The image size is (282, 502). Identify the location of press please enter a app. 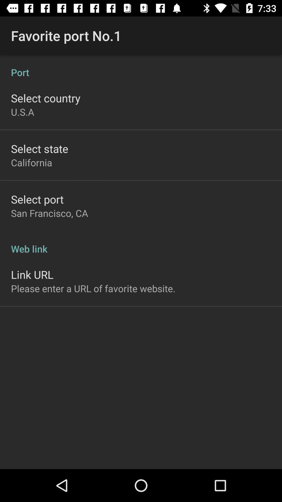
(93, 288).